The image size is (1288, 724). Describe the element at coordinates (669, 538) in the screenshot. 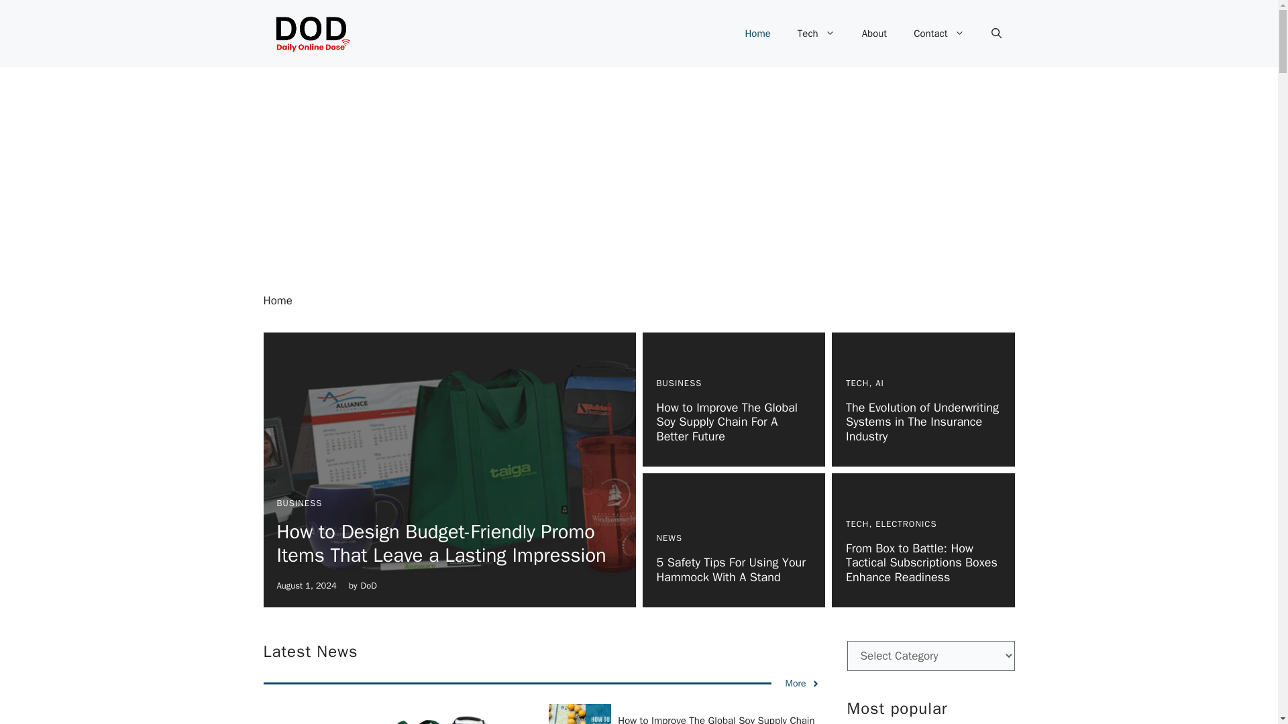

I see `NEWS` at that location.